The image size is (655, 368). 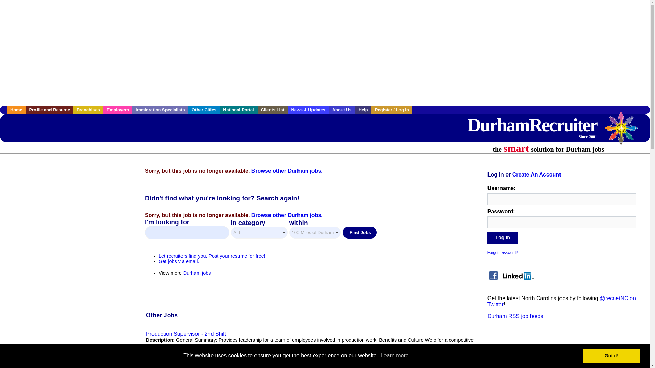 What do you see at coordinates (273, 110) in the screenshot?
I see `Clients List` at bounding box center [273, 110].